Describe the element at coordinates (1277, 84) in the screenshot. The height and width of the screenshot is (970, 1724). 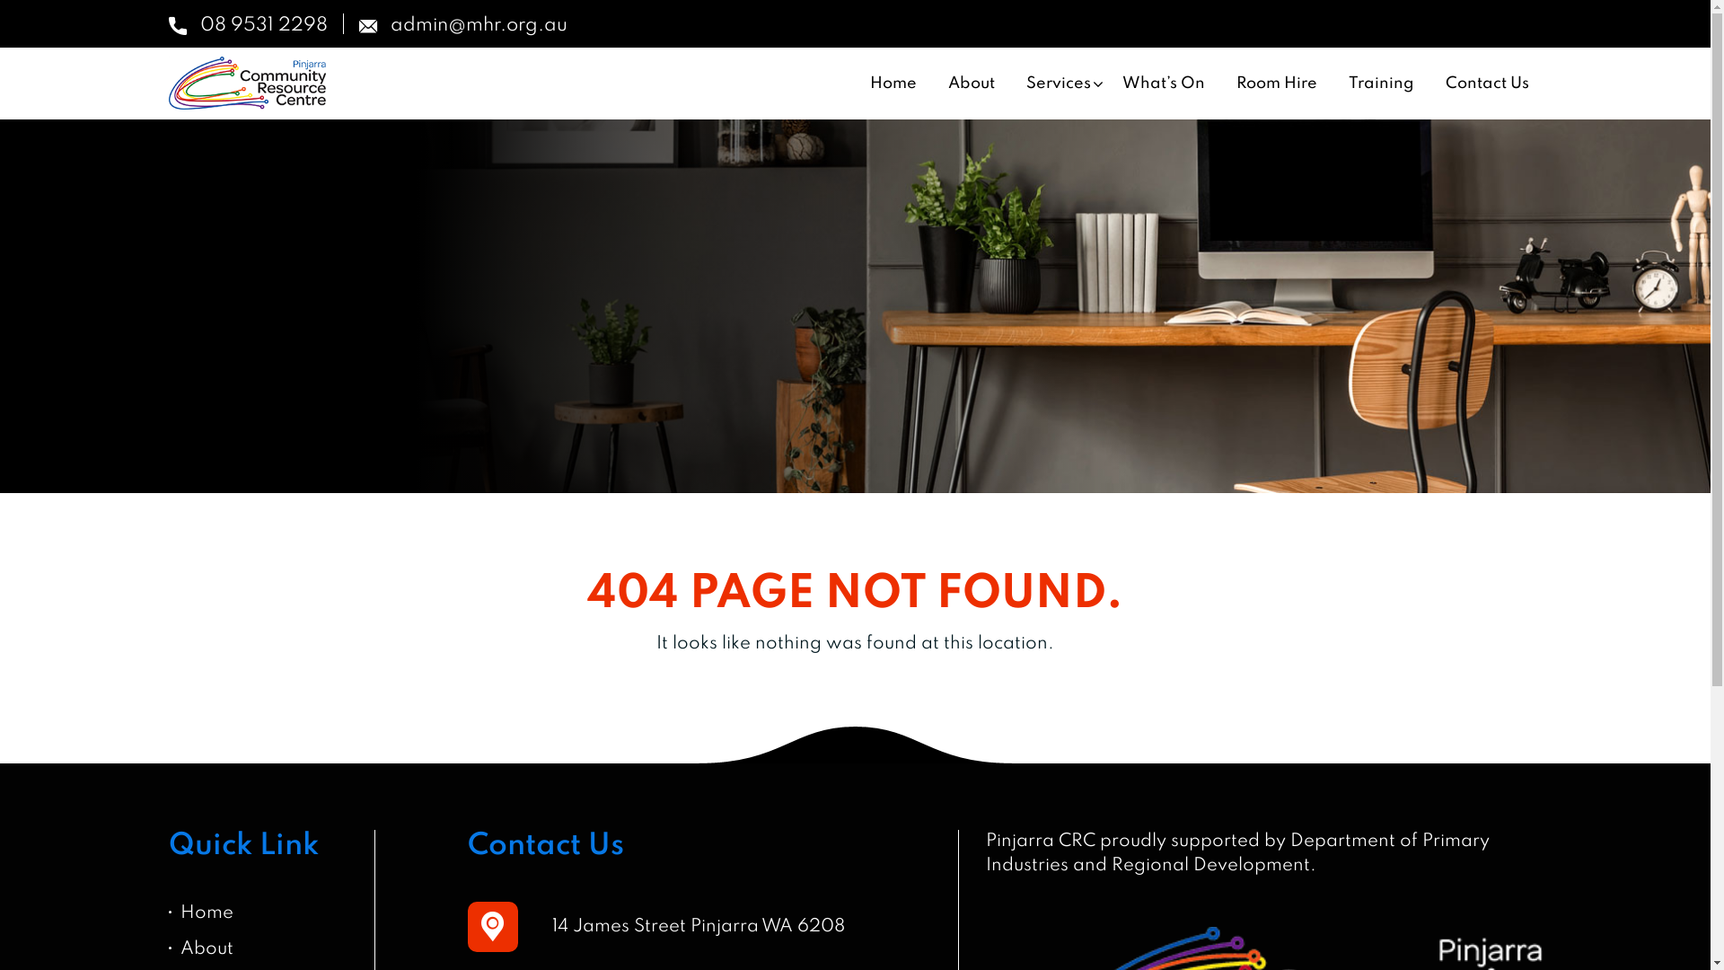
I see `Room Hire` at that location.